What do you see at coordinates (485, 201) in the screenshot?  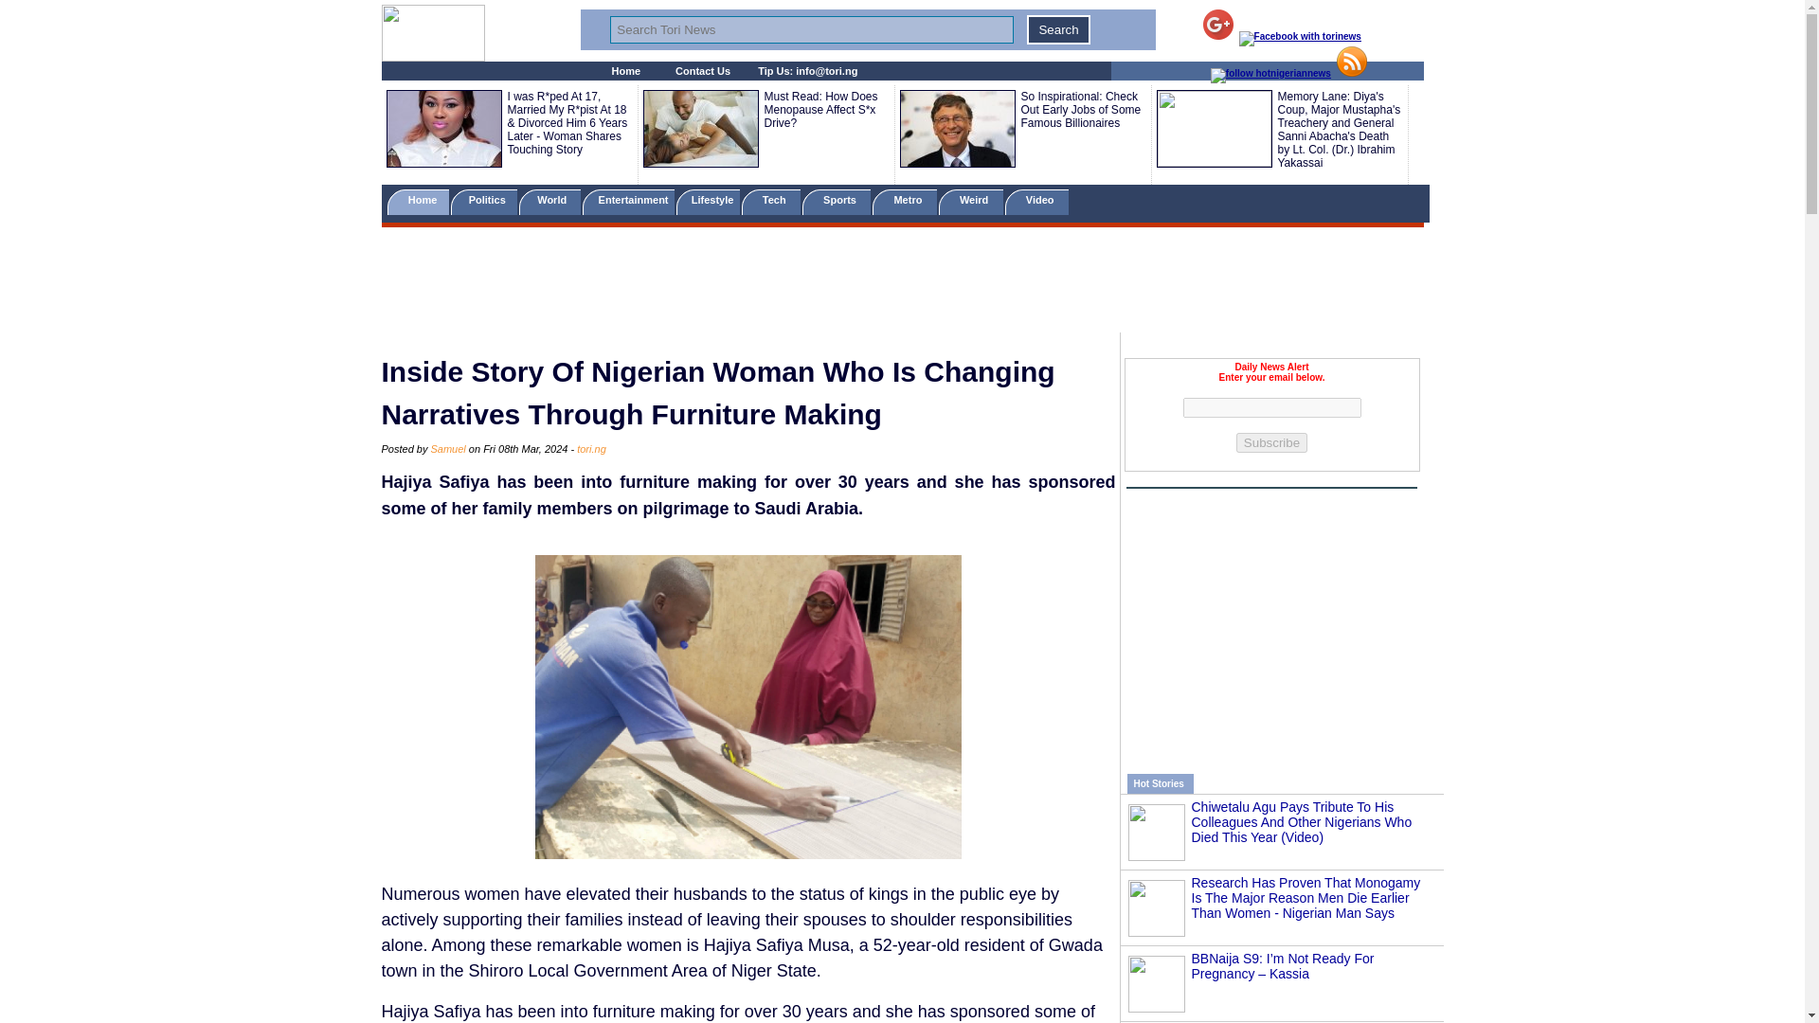 I see `   Politics    ` at bounding box center [485, 201].